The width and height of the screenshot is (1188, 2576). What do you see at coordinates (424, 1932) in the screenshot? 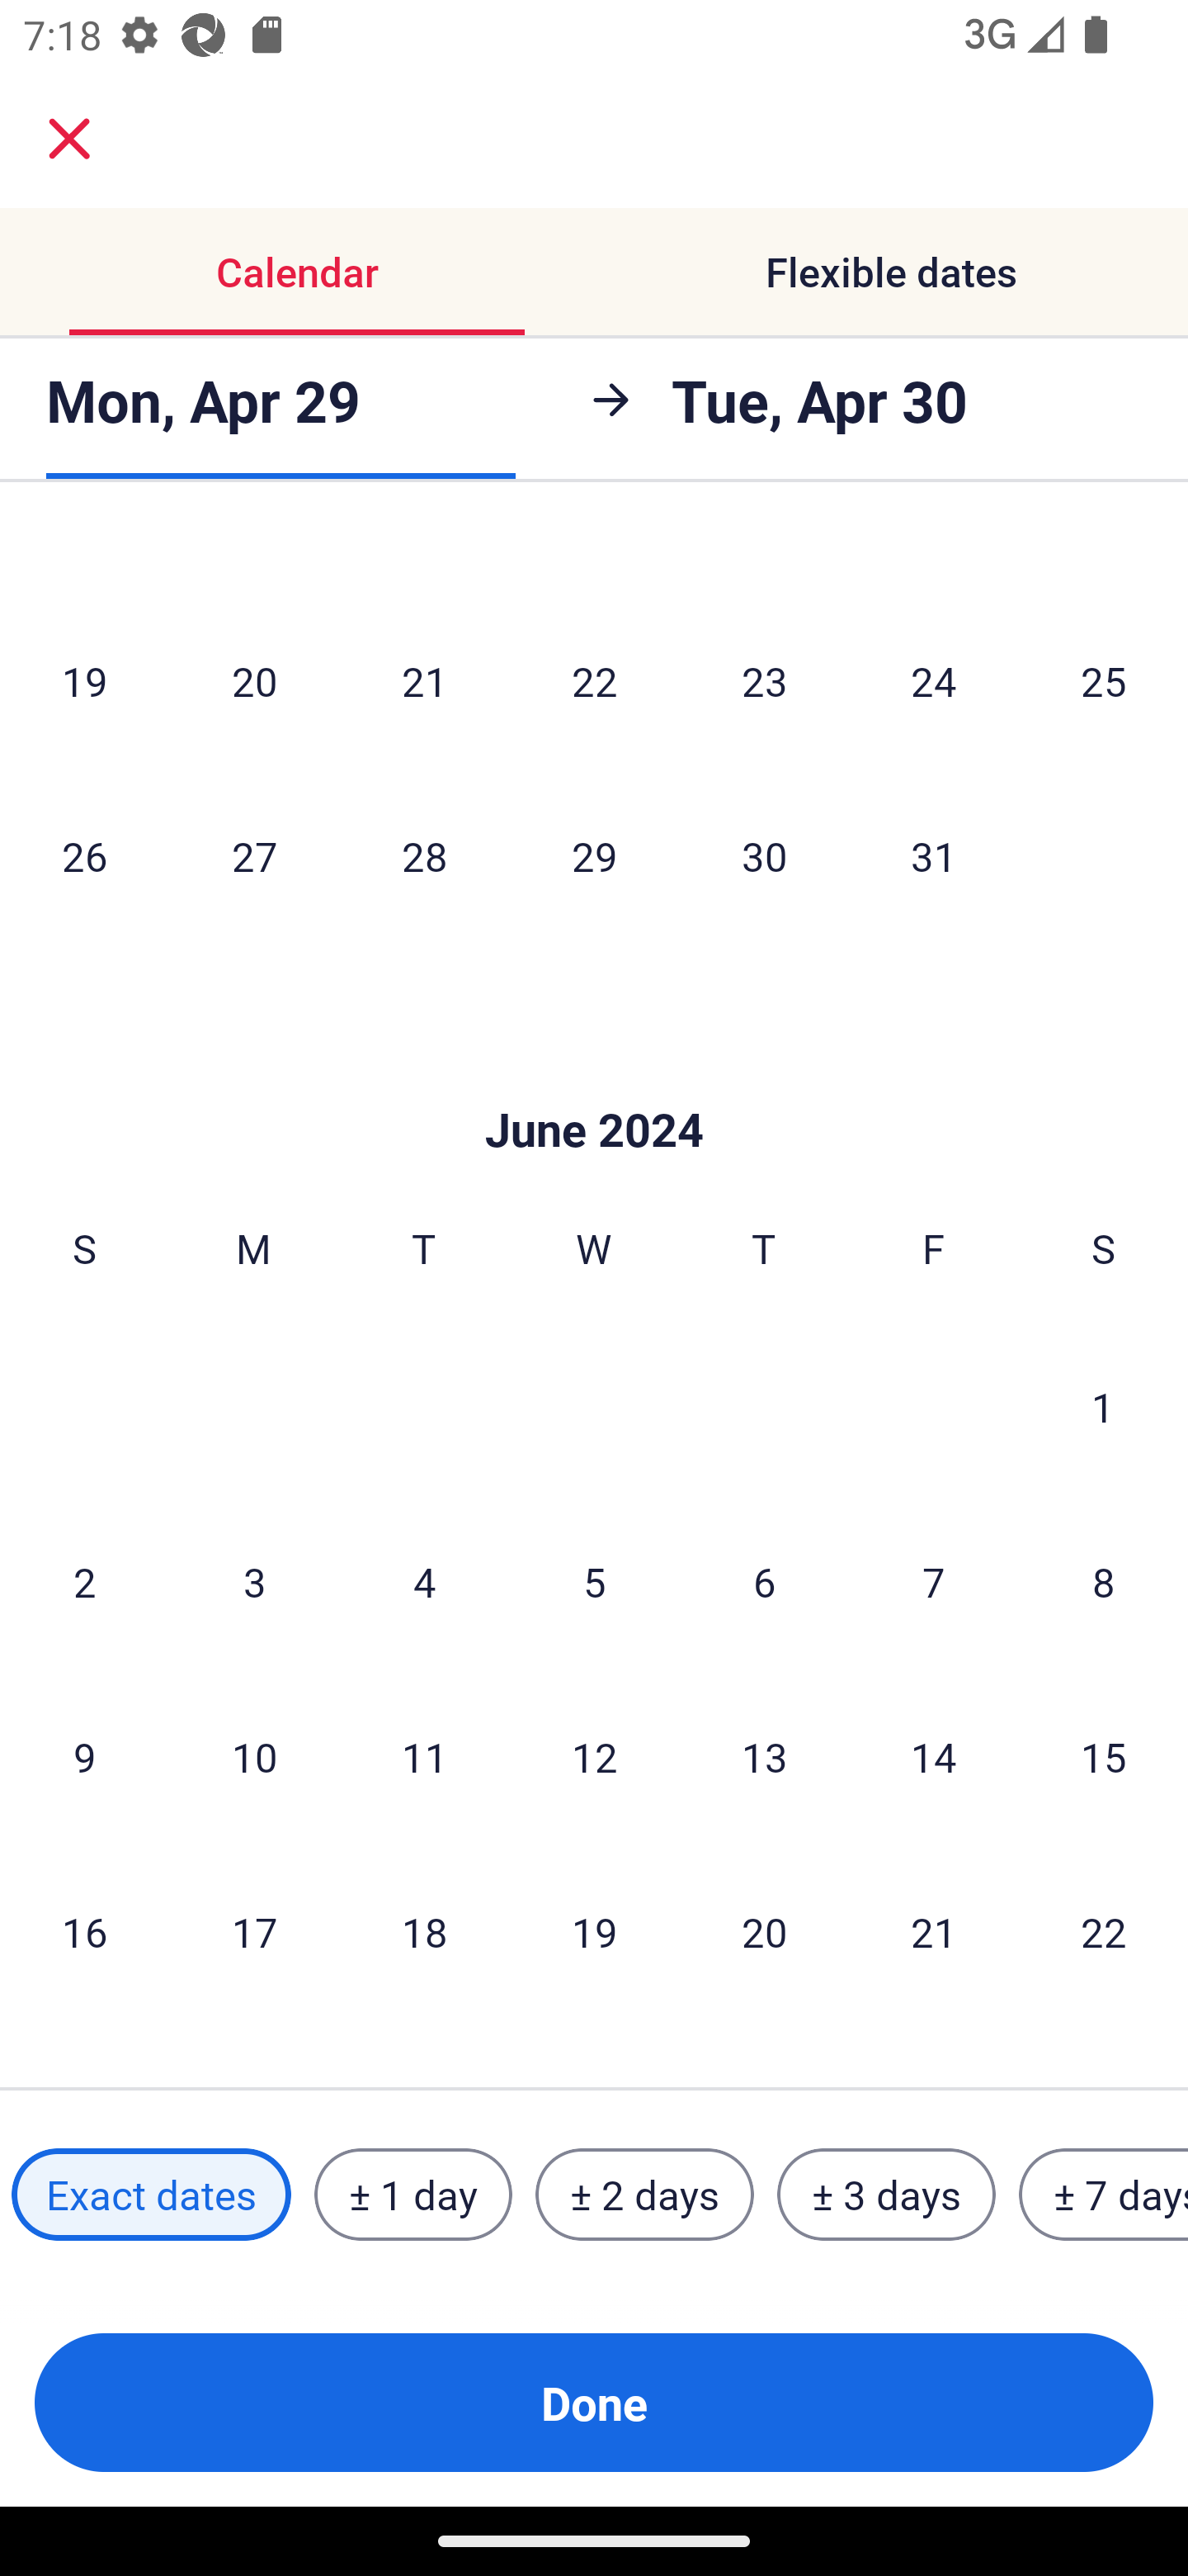
I see `18 Tuesday, June 18, 2024` at bounding box center [424, 1932].